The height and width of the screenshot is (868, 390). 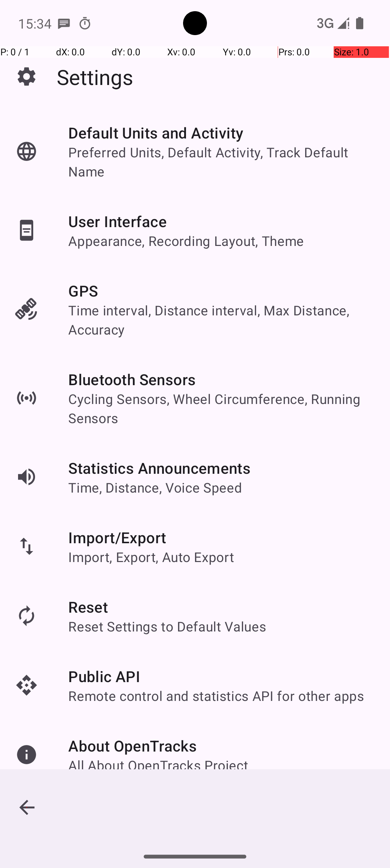 What do you see at coordinates (186, 241) in the screenshot?
I see `Appearance, Recording Layout, Theme` at bounding box center [186, 241].